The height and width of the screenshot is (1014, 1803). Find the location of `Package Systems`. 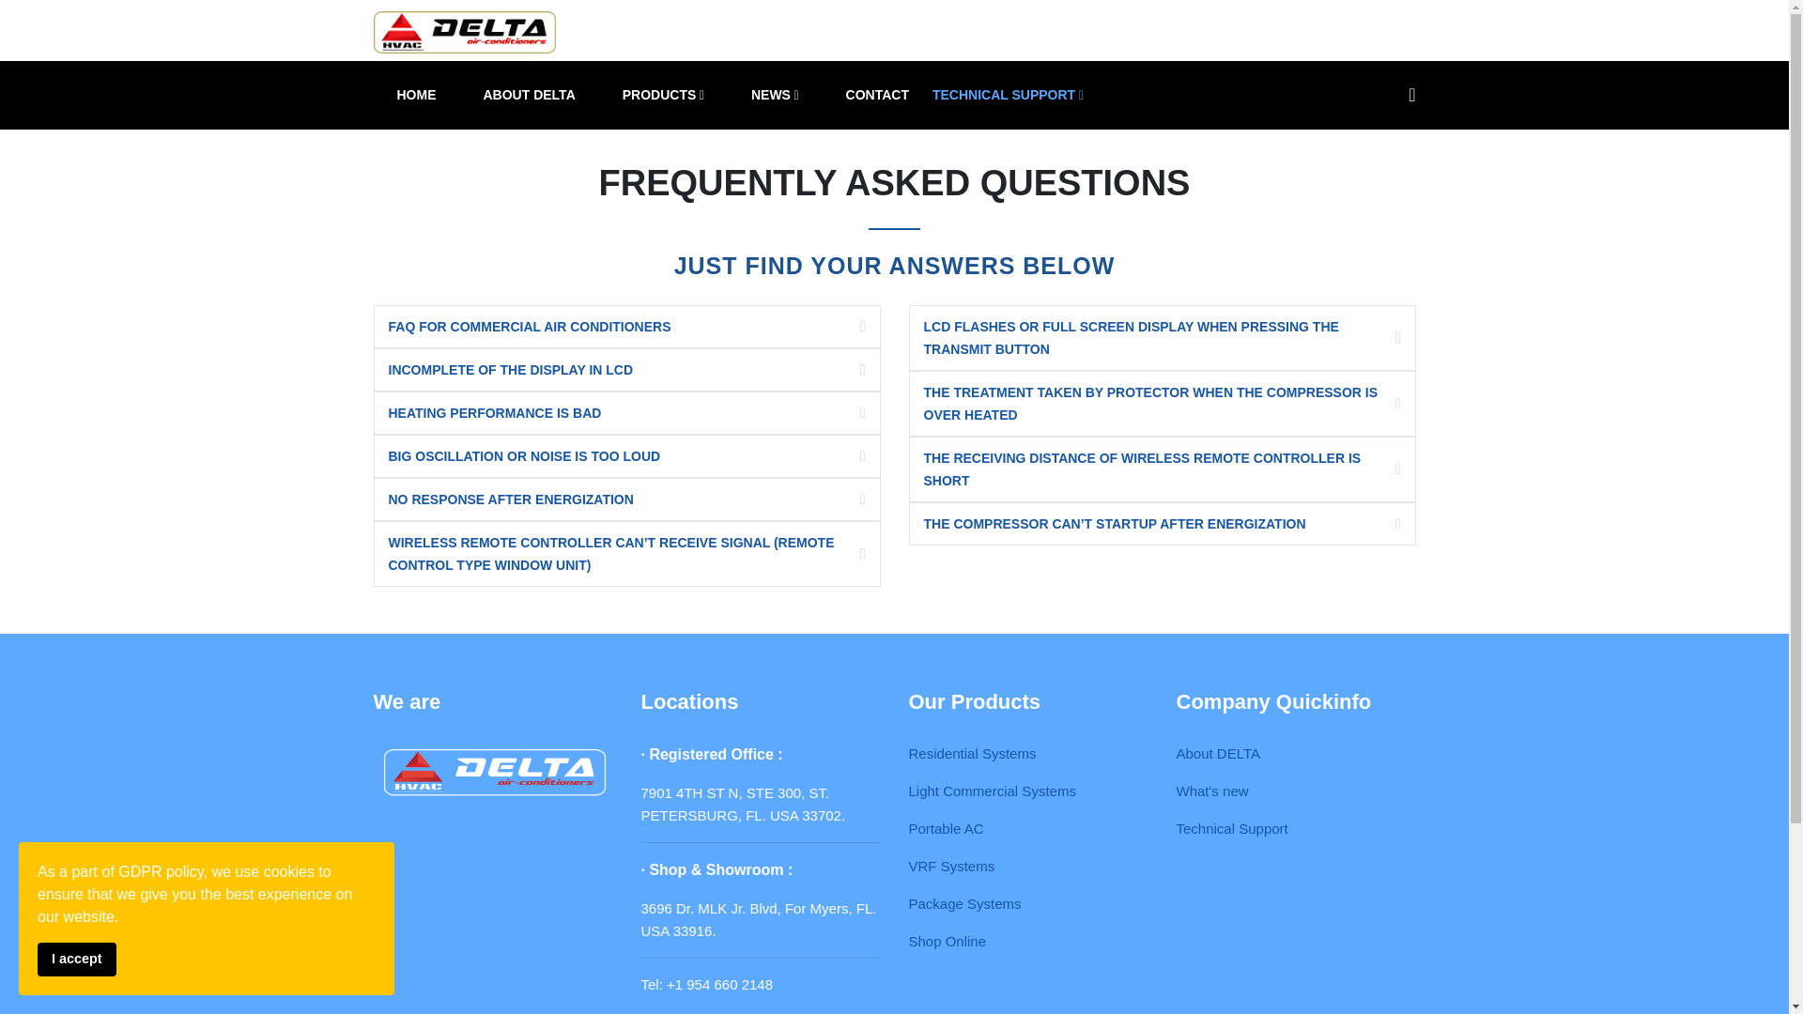

Package Systems is located at coordinates (965, 903).